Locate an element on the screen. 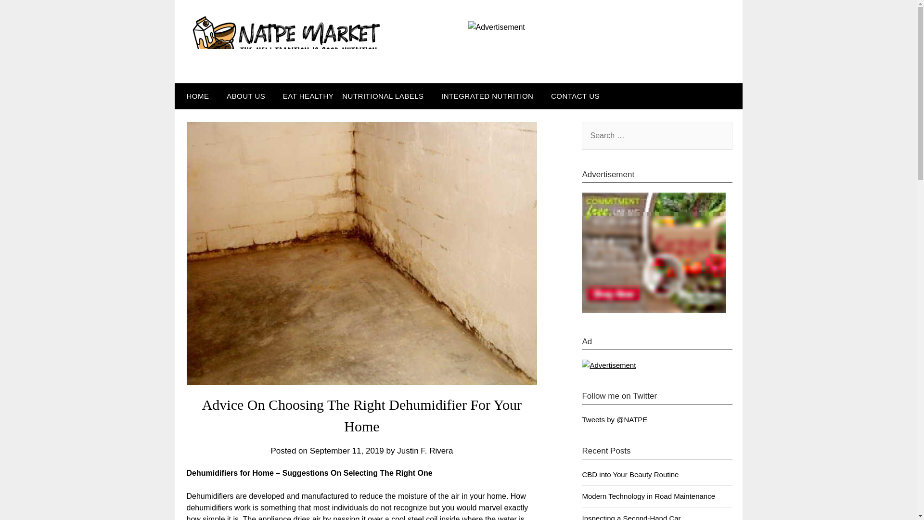 This screenshot has width=924, height=520. September 11, 2019 is located at coordinates (346, 451).